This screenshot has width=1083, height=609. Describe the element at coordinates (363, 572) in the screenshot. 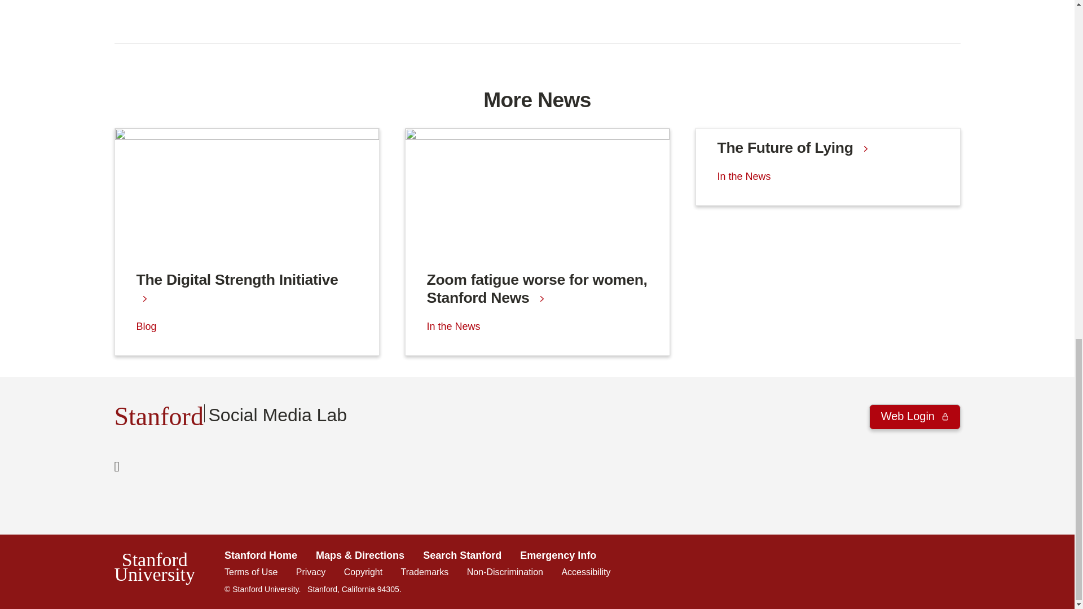

I see `Report alleged copyright infringement` at that location.